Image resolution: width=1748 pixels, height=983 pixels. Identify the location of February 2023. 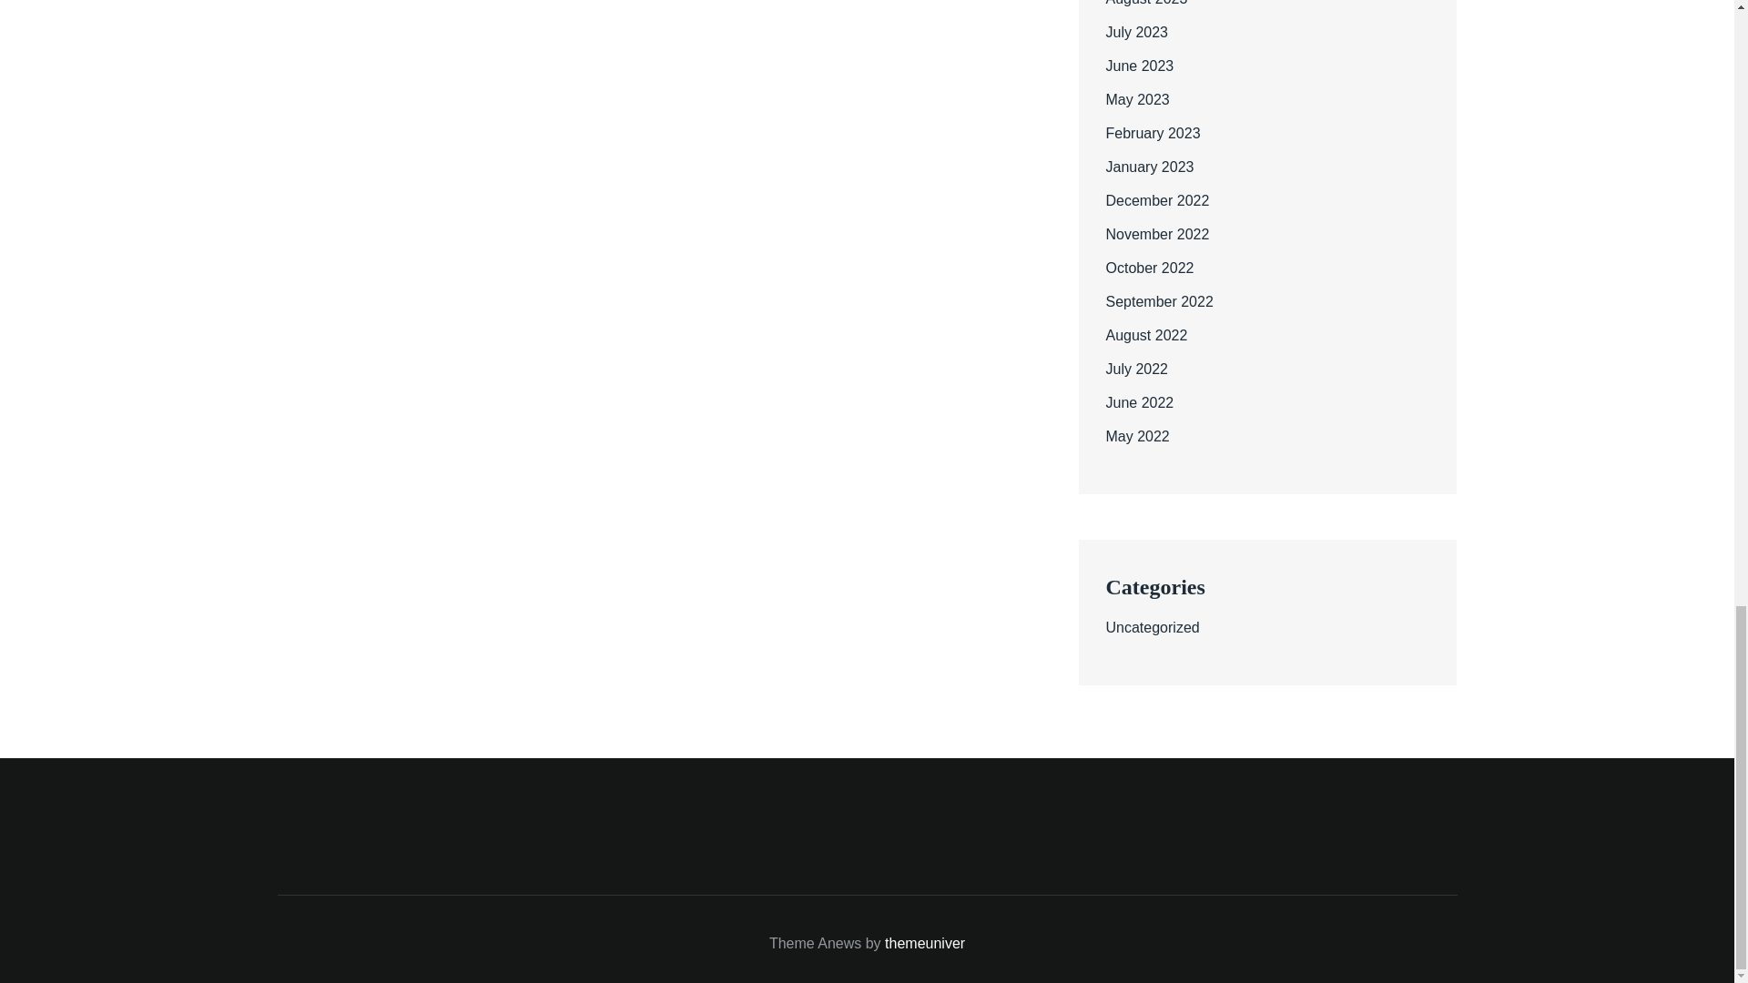
(1152, 133).